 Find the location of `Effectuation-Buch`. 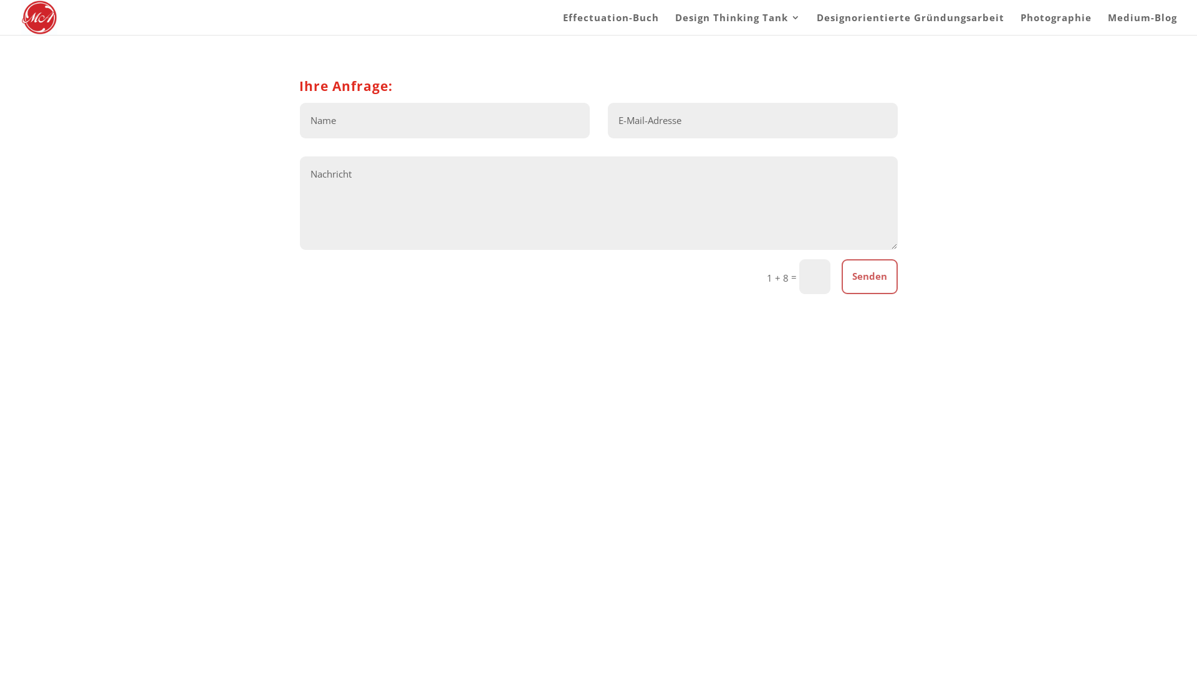

Effectuation-Buch is located at coordinates (611, 24).